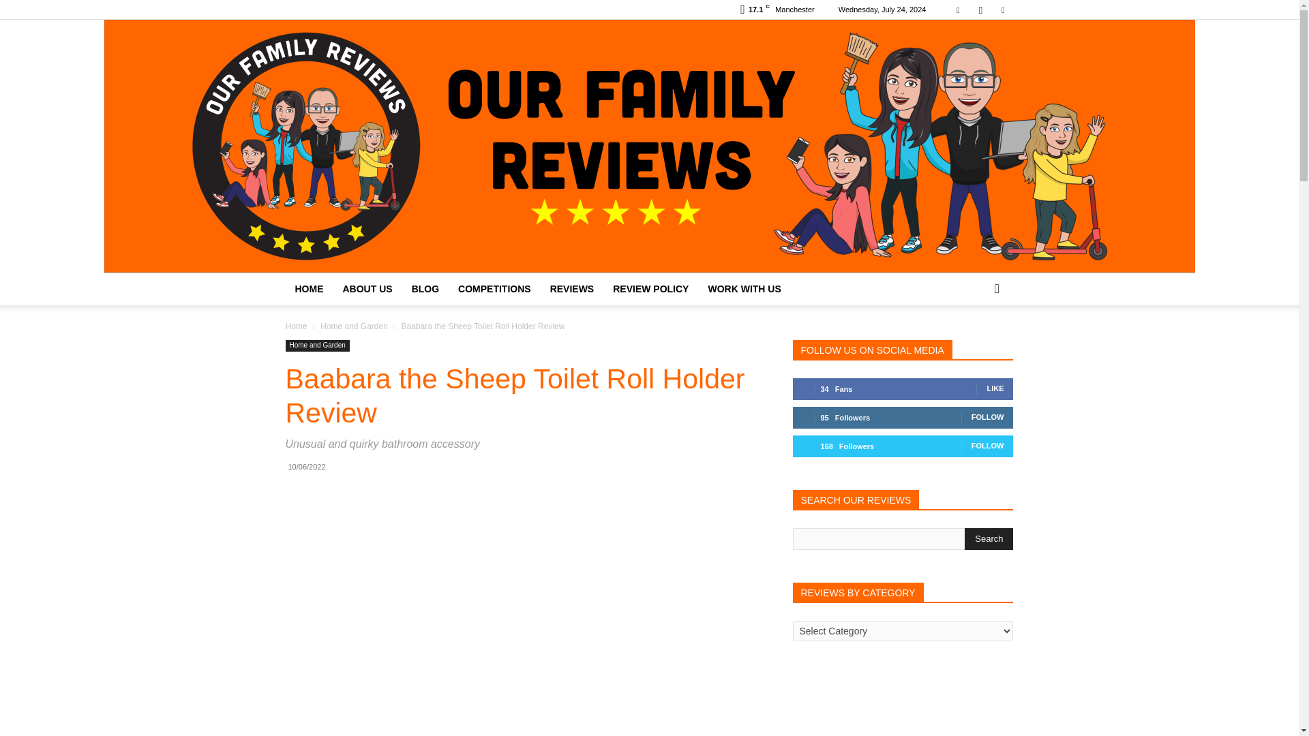 This screenshot has width=1309, height=736. What do you see at coordinates (980, 10) in the screenshot?
I see `Instagram` at bounding box center [980, 10].